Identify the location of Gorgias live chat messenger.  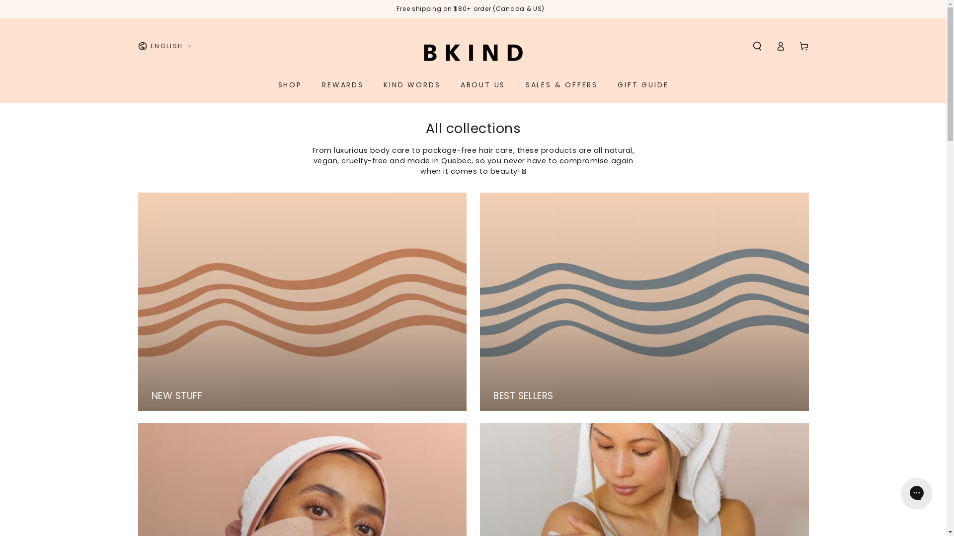
(917, 493).